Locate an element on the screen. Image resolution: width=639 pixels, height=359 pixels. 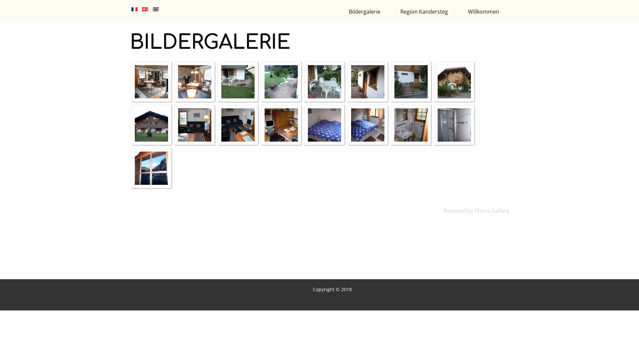
Galerie is located at coordinates (368, 96).